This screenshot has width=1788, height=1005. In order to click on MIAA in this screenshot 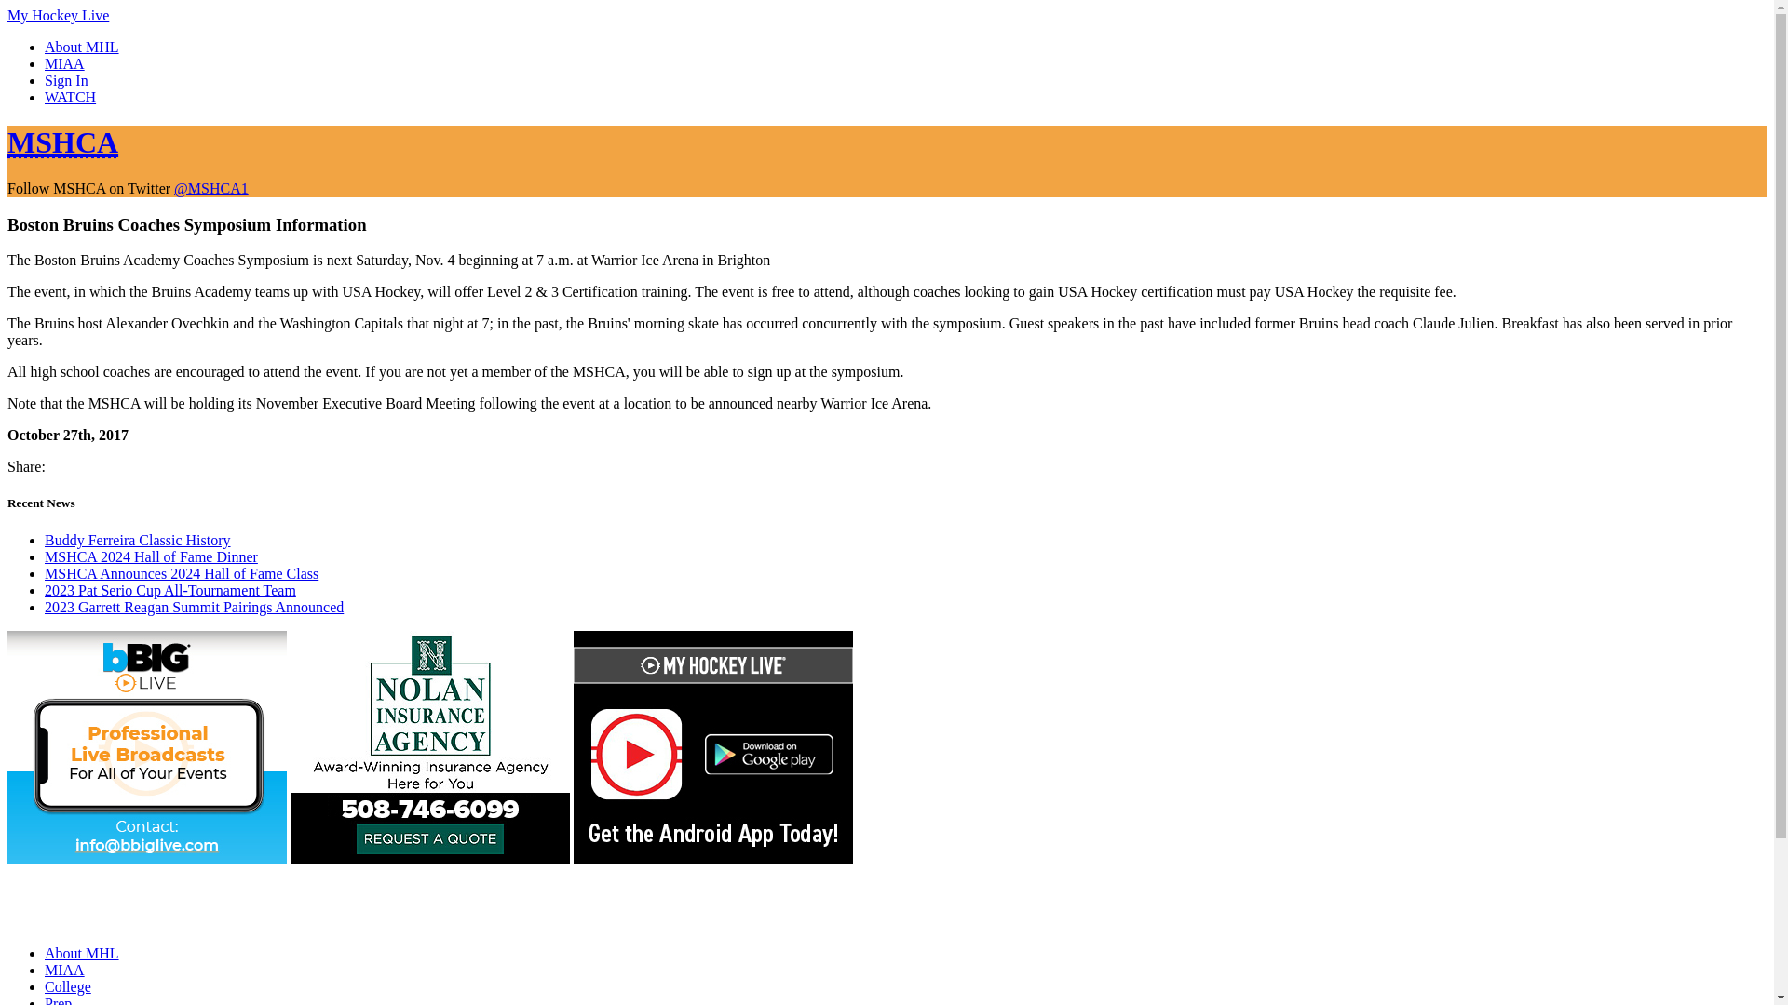, I will do `click(64, 63)`.